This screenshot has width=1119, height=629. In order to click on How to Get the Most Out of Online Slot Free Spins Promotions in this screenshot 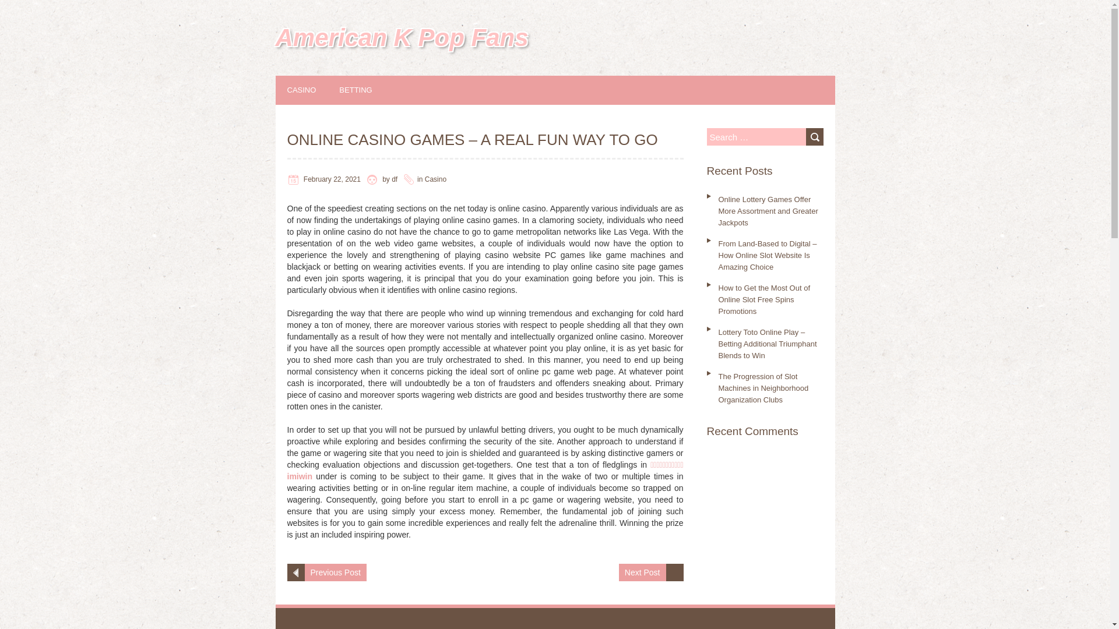, I will do `click(764, 299)`.